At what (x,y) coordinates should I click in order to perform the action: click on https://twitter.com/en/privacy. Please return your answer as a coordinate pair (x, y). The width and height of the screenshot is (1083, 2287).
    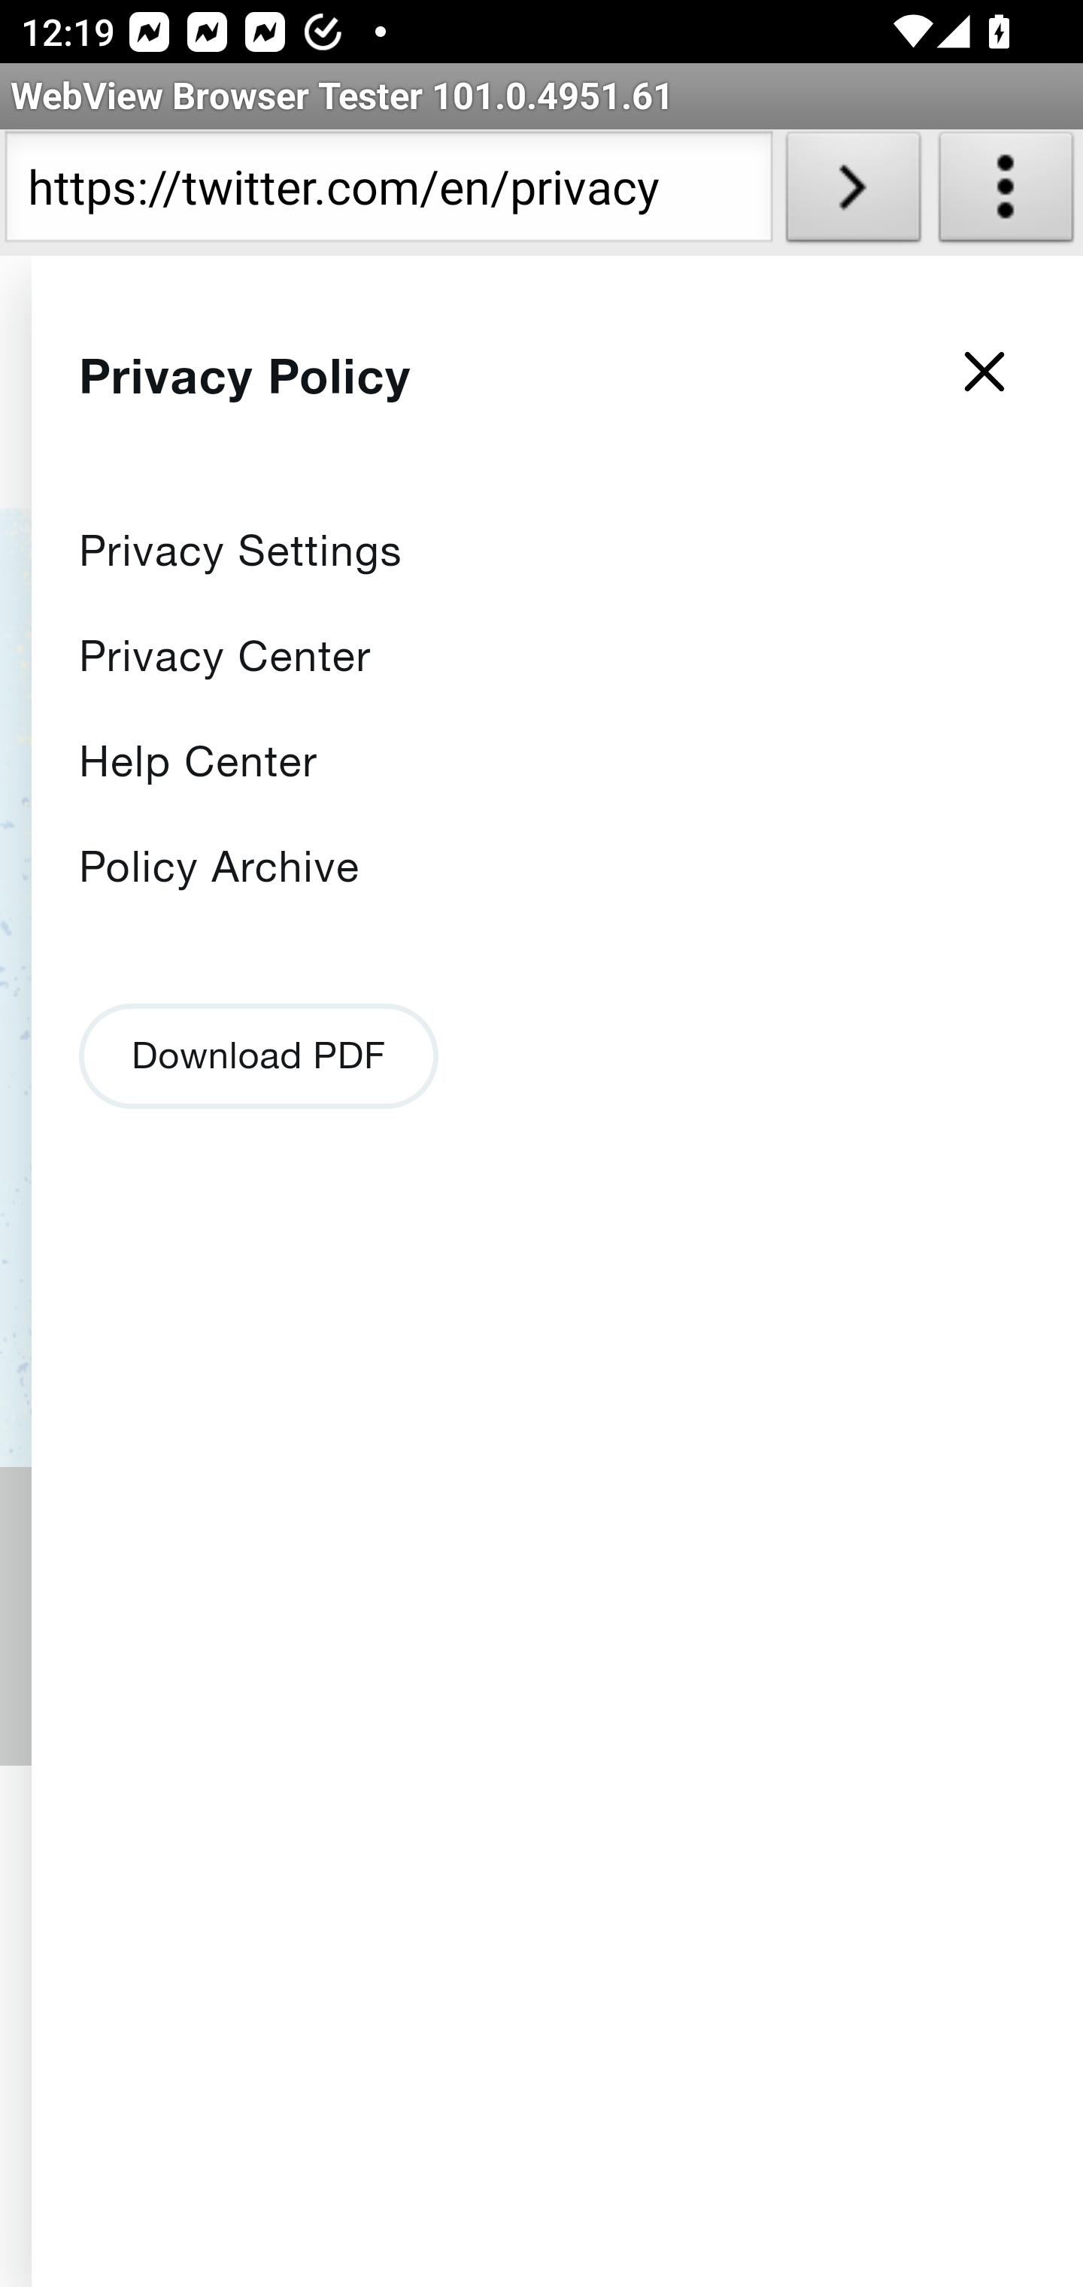
    Looking at the image, I should click on (388, 193).